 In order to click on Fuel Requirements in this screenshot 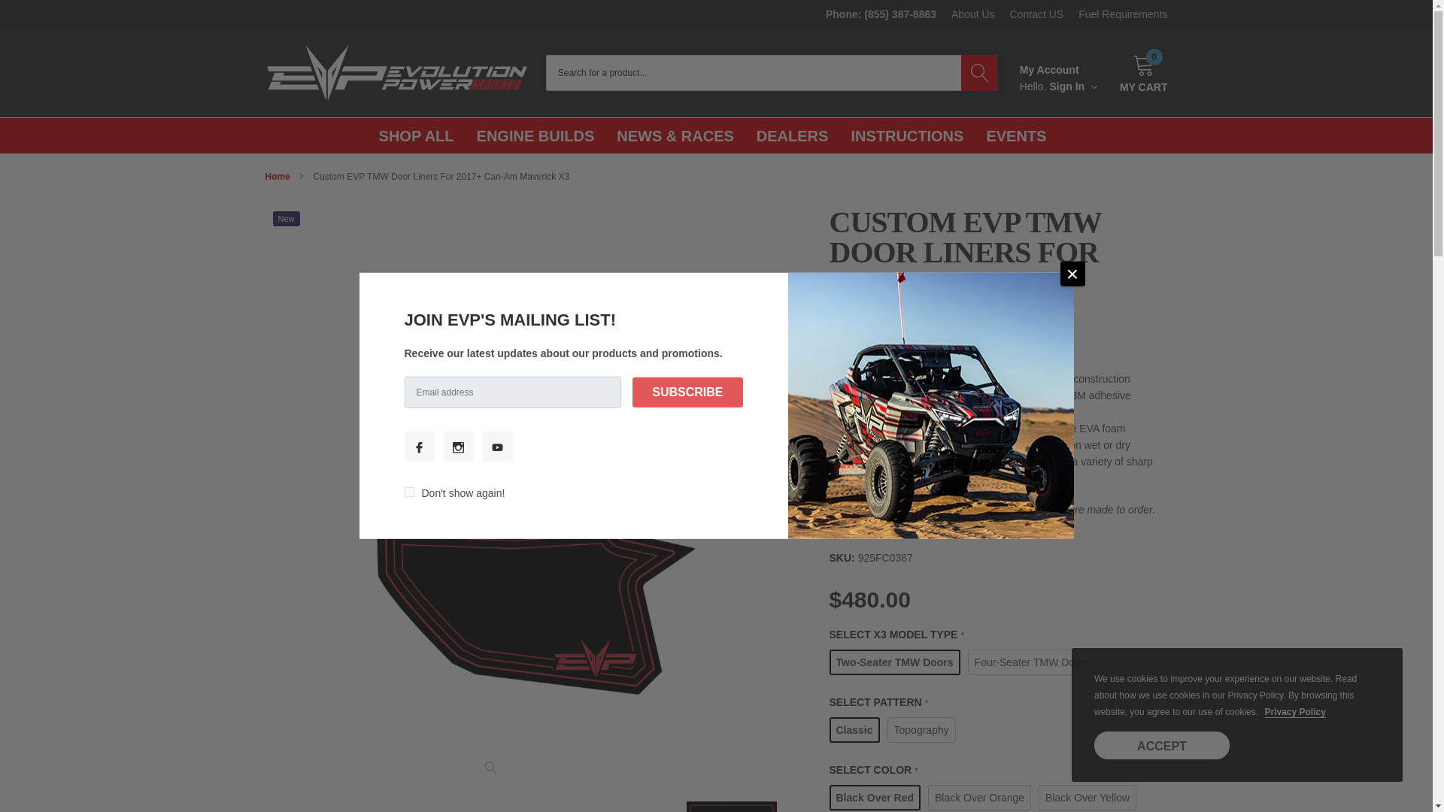, I will do `click(1122, 14)`.